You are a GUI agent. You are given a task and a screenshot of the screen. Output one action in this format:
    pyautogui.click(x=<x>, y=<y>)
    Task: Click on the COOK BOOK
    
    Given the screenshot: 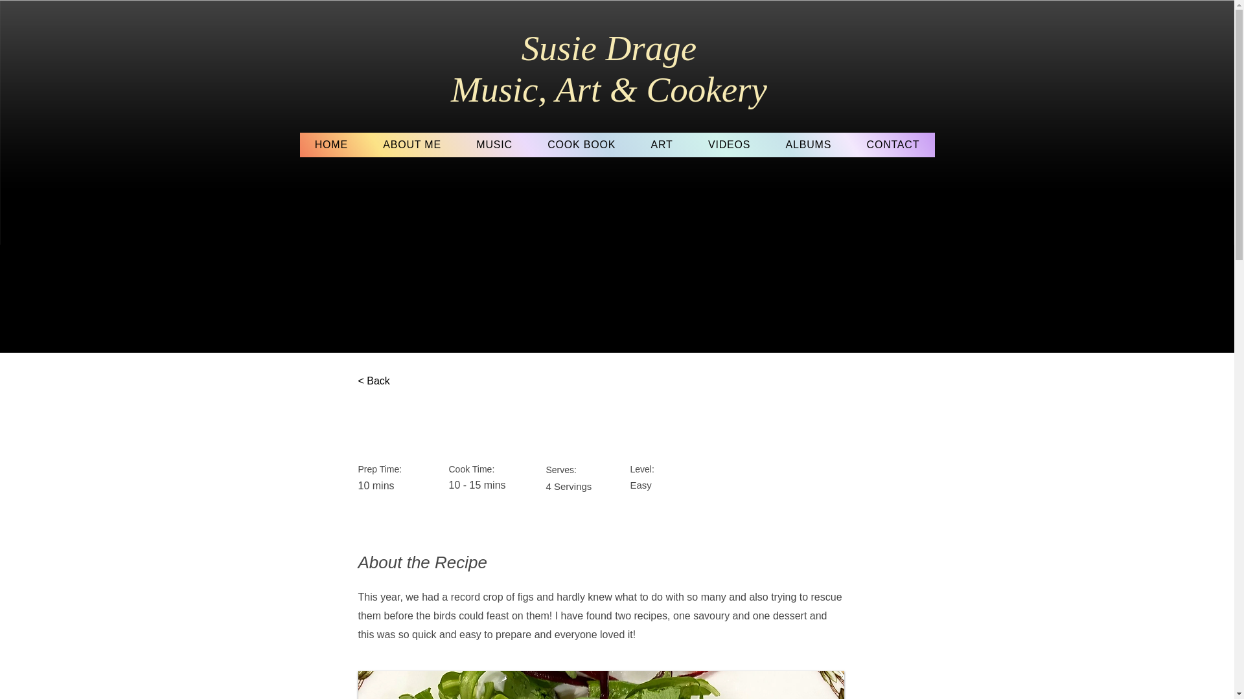 What is the action you would take?
    pyautogui.click(x=581, y=145)
    